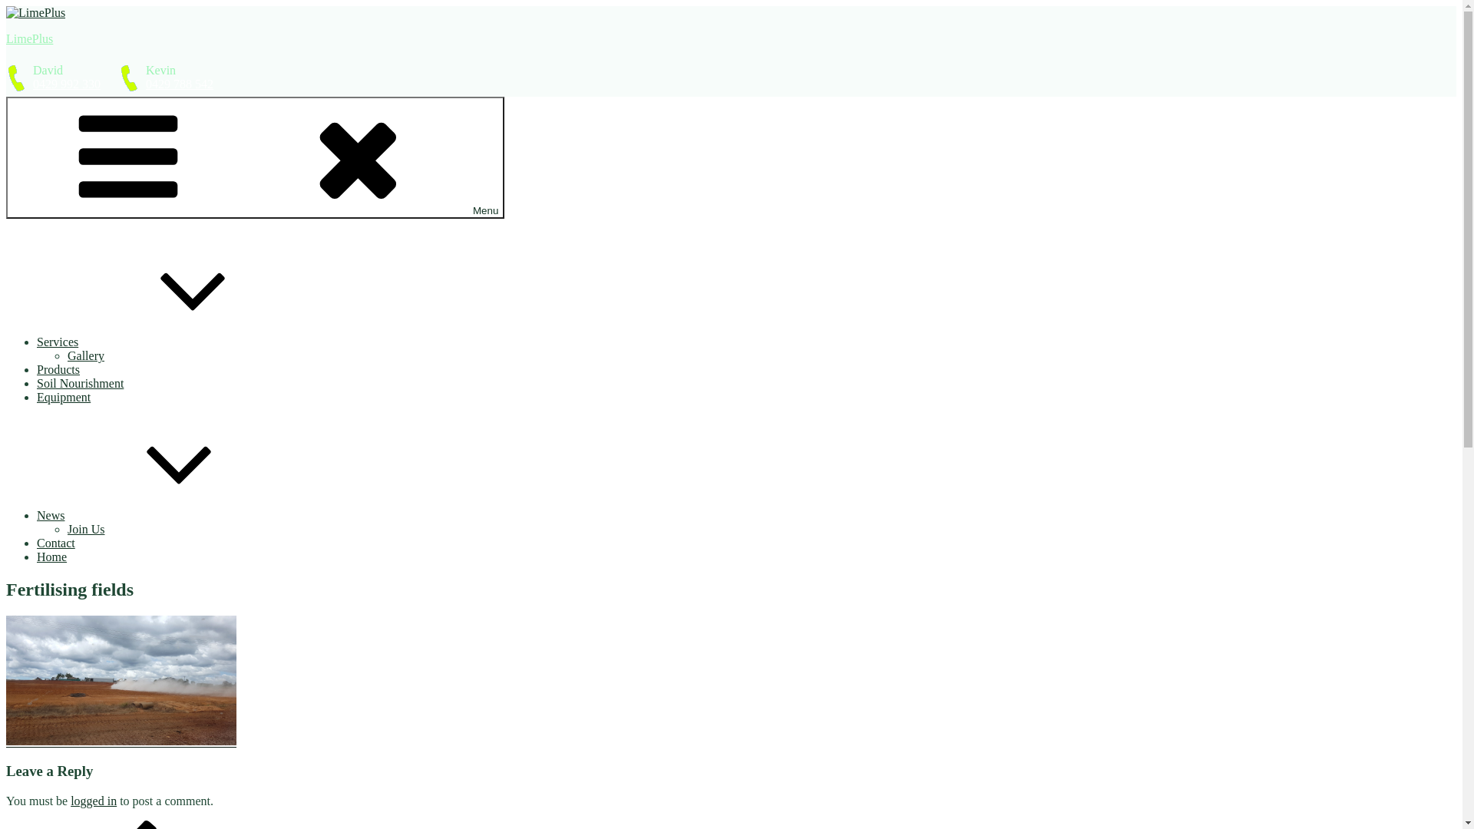 This screenshot has height=829, width=1474. I want to click on Products, so click(58, 370).